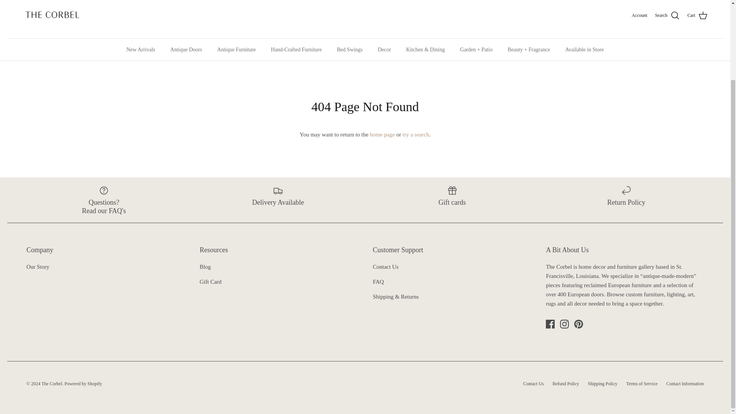 This screenshot has height=414, width=736. Describe the element at coordinates (378, 281) in the screenshot. I see `FAQ` at that location.